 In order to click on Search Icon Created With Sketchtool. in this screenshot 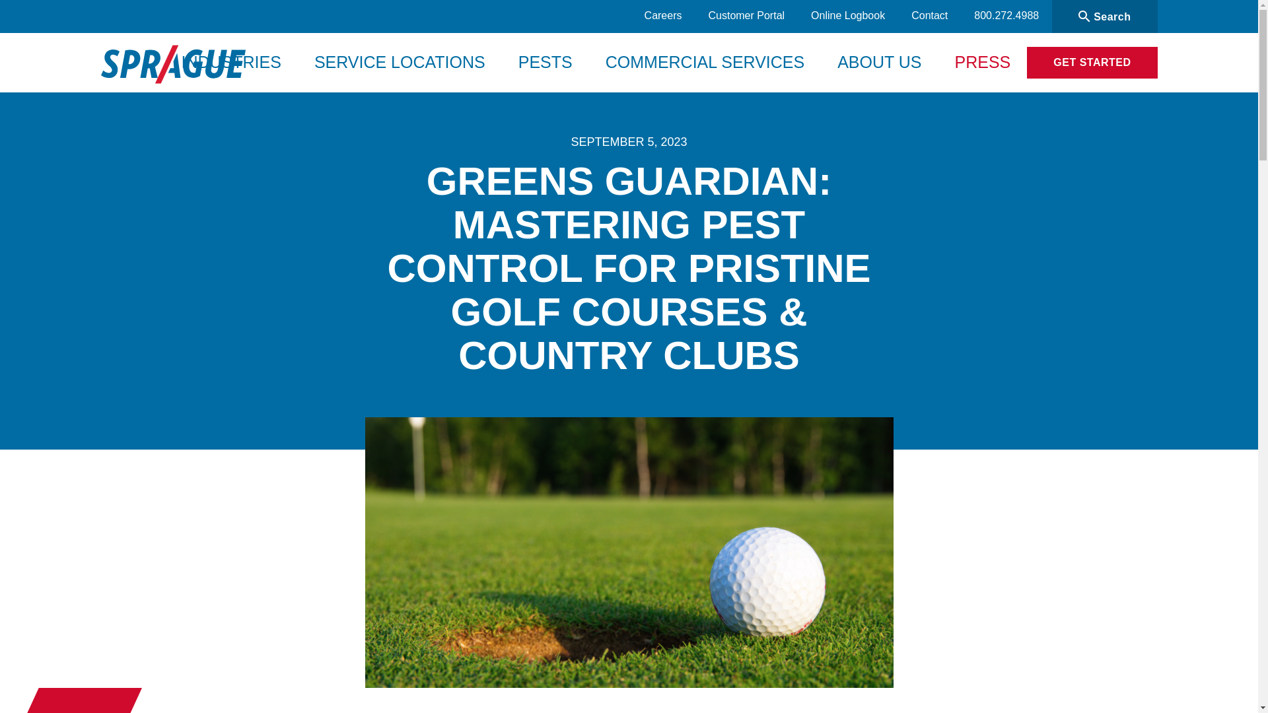, I will do `click(1084, 16)`.